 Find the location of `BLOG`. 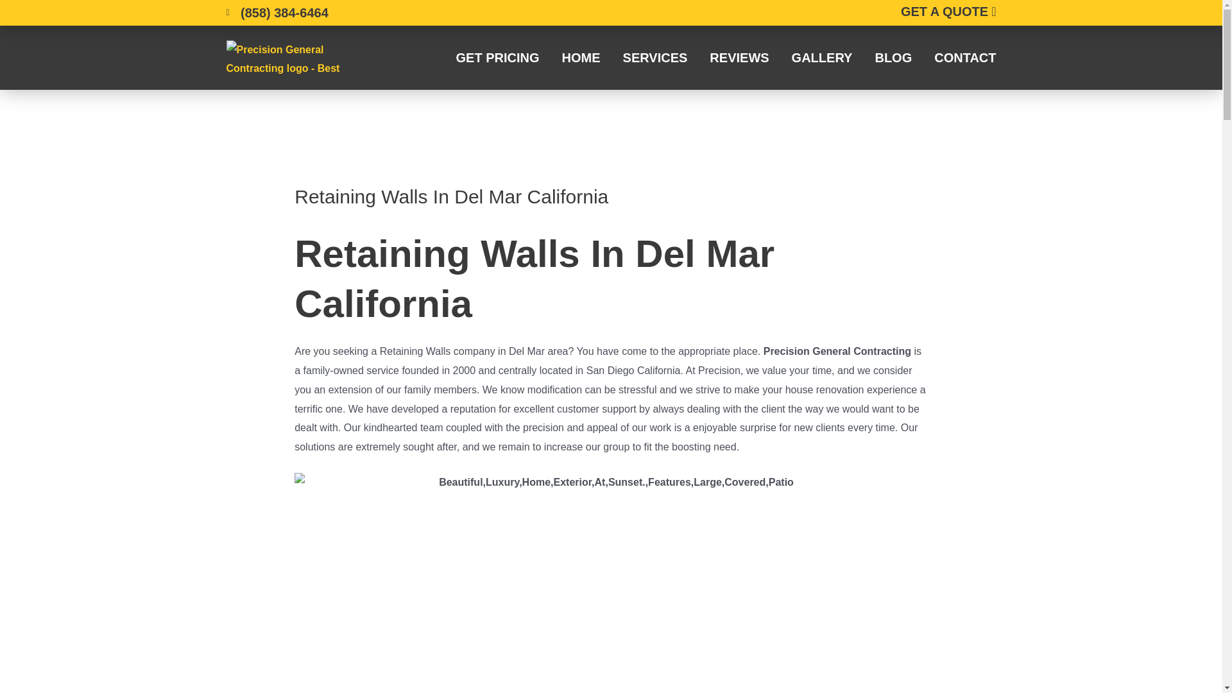

BLOG is located at coordinates (893, 58).